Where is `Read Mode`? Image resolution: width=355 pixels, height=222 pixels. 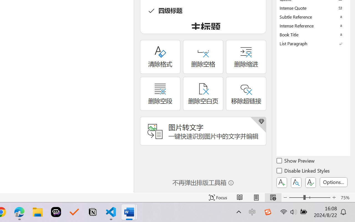 Read Mode is located at coordinates (240, 198).